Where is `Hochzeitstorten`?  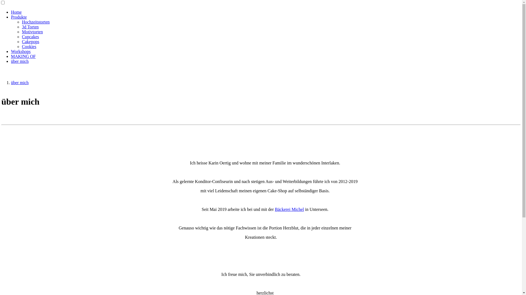 Hochzeitstorten is located at coordinates (36, 22).